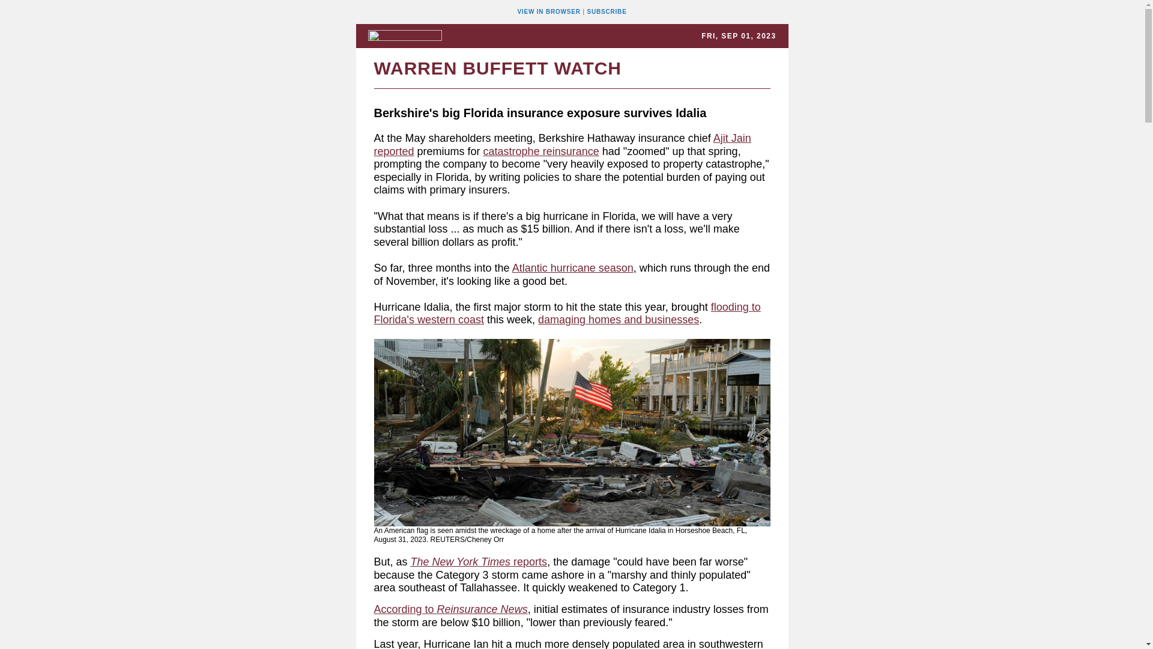 The width and height of the screenshot is (1153, 649). Describe the element at coordinates (562, 145) in the screenshot. I see `Ajit Jain reported` at that location.